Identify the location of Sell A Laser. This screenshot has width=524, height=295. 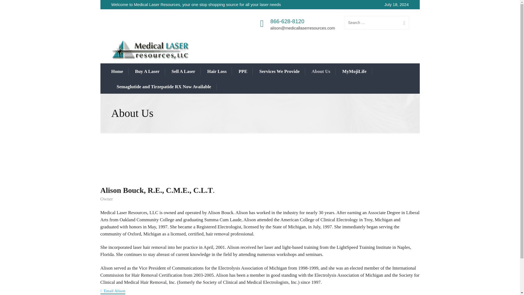
(183, 71).